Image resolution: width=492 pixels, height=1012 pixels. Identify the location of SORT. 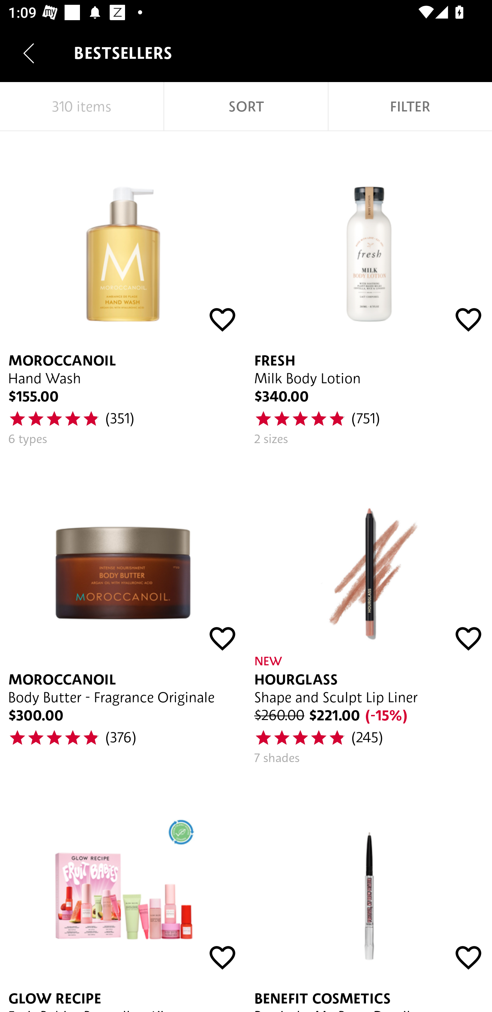
(246, 107).